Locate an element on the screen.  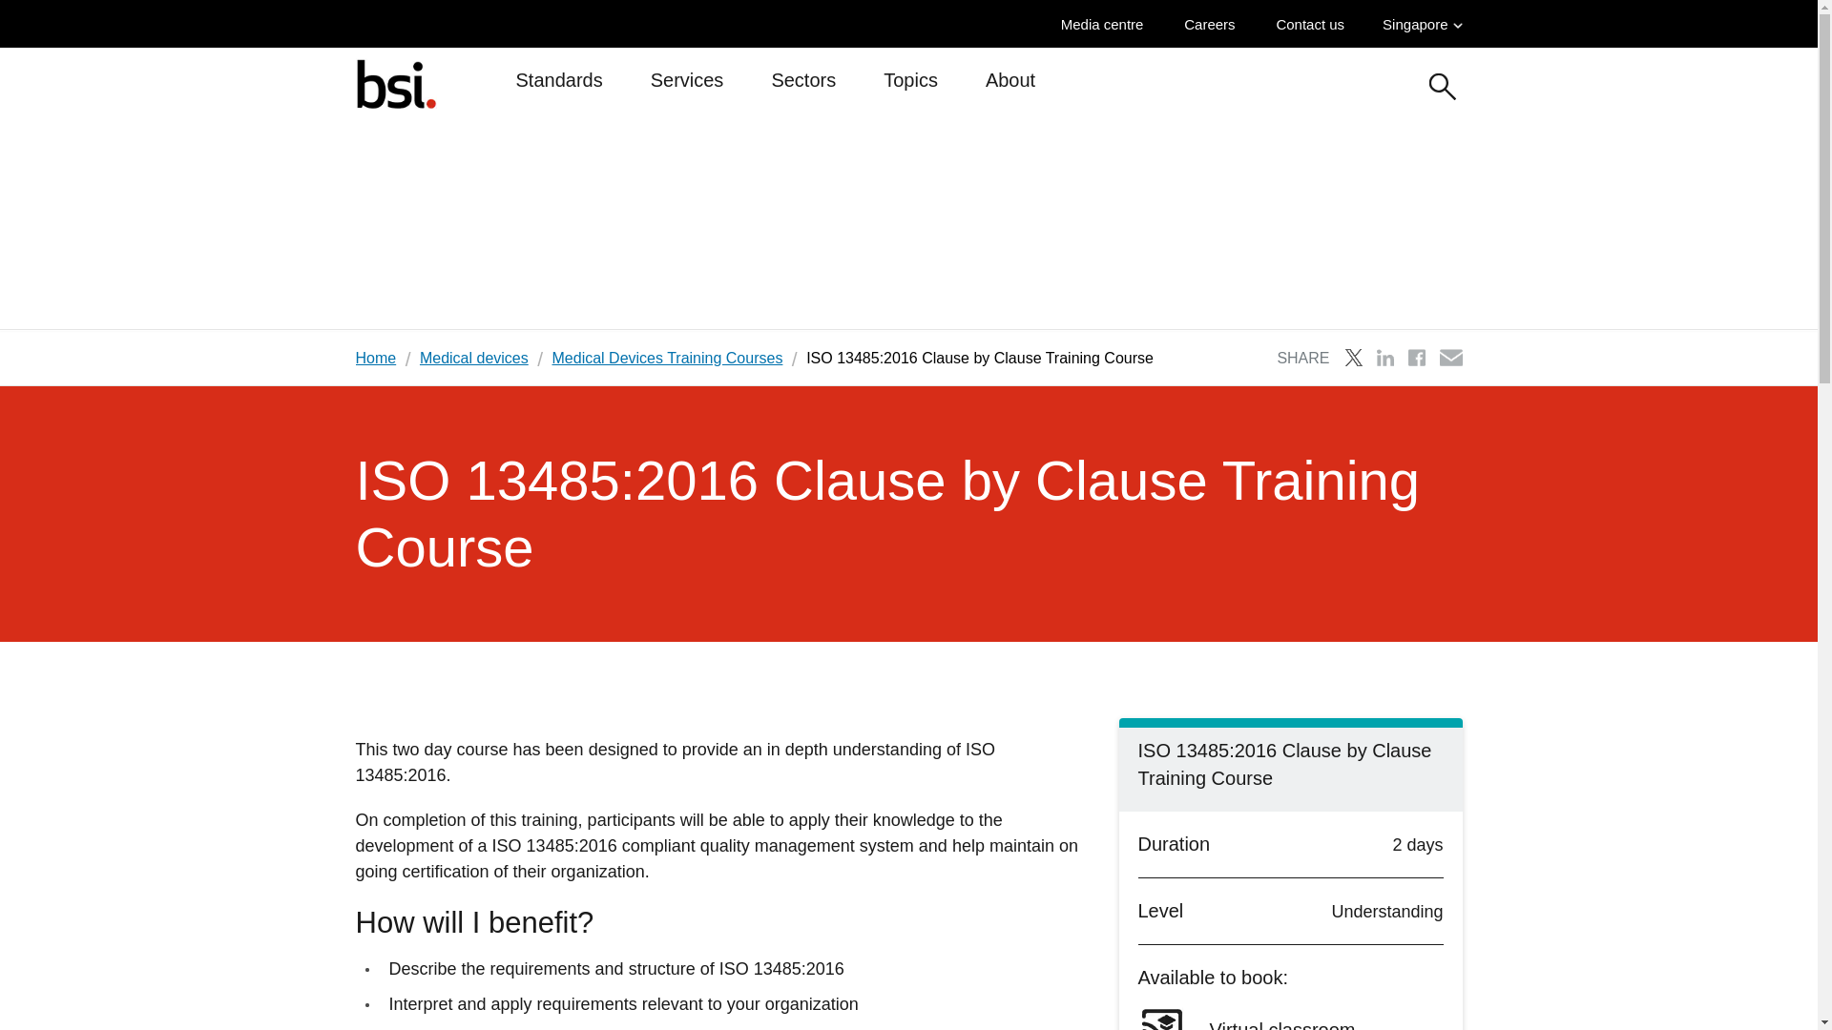
Singapore is located at coordinates (1422, 24).